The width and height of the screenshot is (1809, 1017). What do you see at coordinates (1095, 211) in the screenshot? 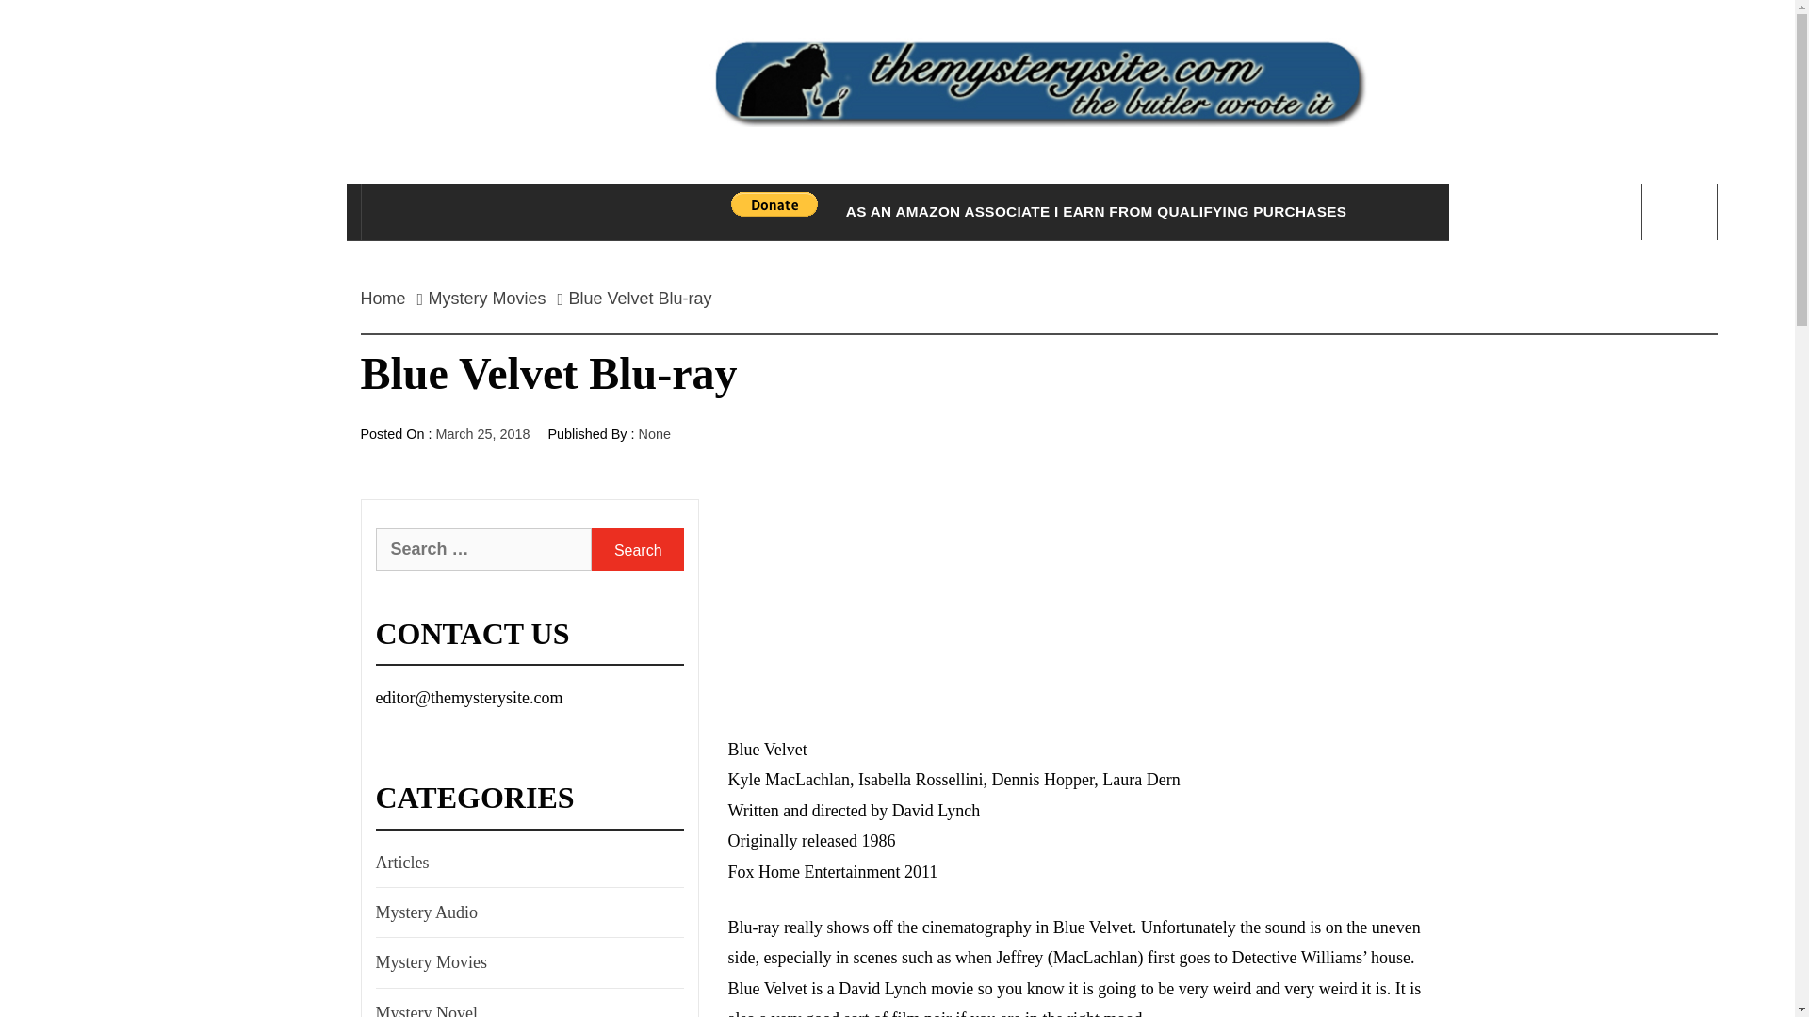
I see `AS AN AMAZON ASSOCIATE I EARN FROM QUALIFYING PURCHASES` at bounding box center [1095, 211].